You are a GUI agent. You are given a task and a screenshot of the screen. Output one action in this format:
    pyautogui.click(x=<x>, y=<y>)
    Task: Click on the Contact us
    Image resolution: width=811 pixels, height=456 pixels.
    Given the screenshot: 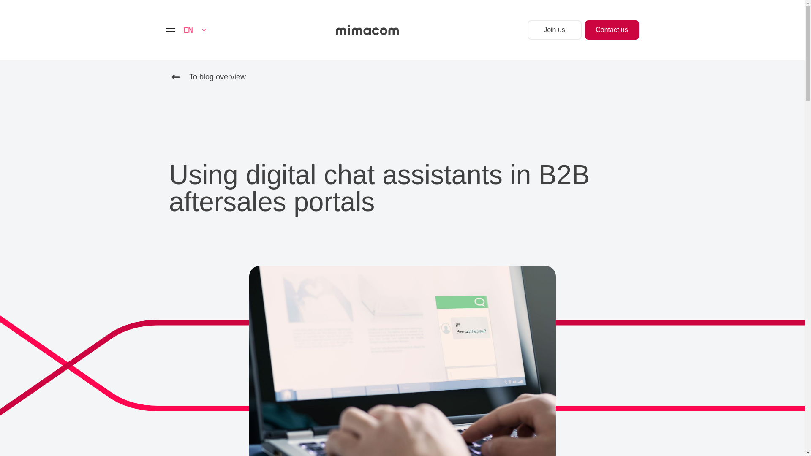 What is the action you would take?
    pyautogui.click(x=612, y=30)
    